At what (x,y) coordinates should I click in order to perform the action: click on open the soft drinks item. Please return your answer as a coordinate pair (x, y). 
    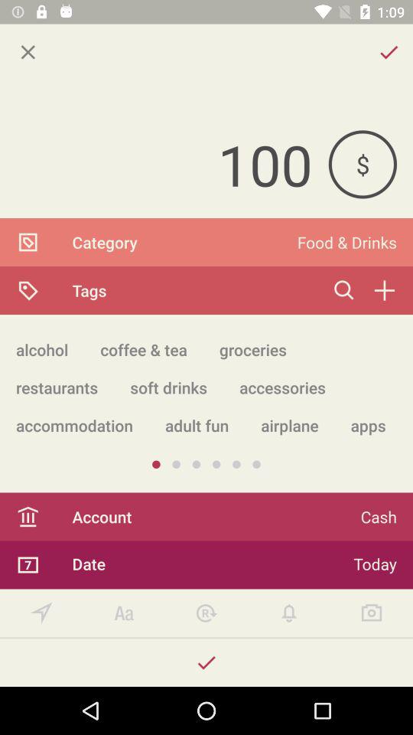
    Looking at the image, I should click on (168, 387).